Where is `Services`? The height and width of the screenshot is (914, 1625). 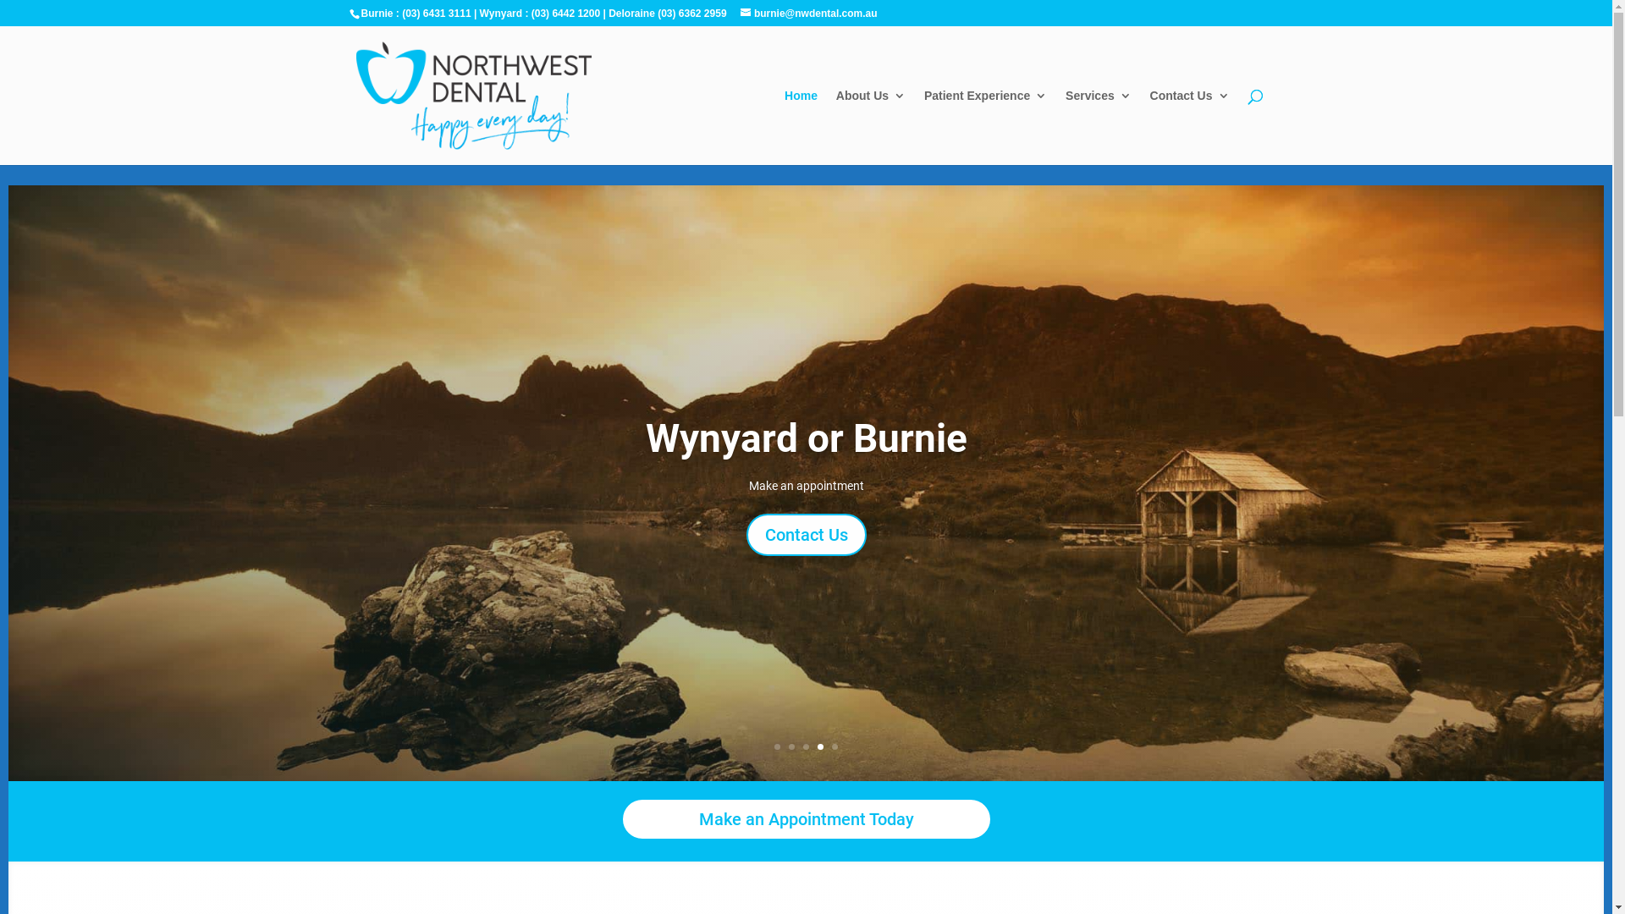
Services is located at coordinates (1099, 127).